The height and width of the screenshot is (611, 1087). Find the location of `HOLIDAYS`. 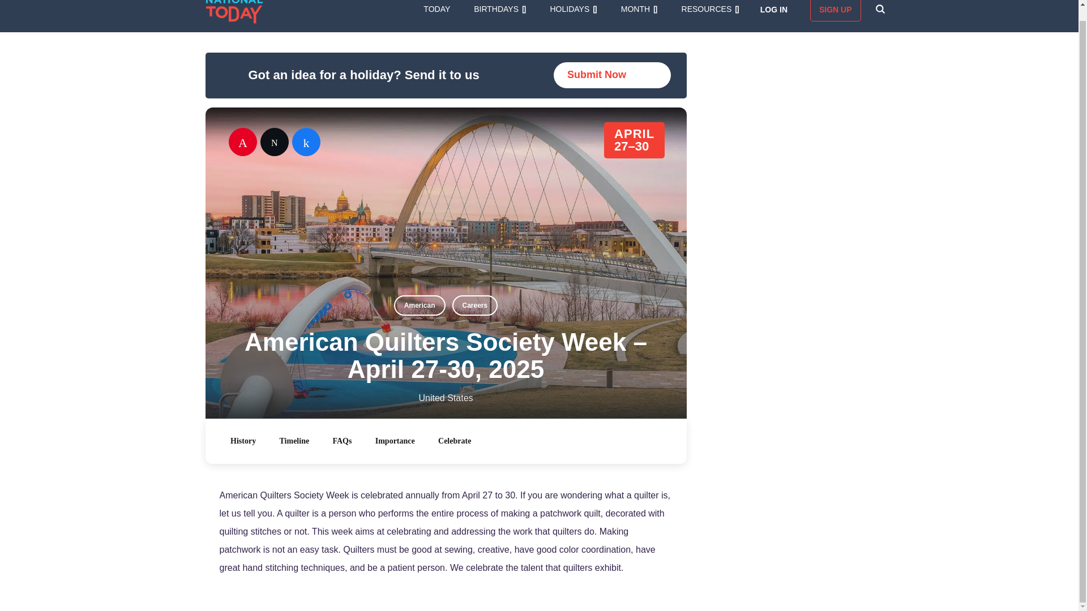

HOLIDAYS is located at coordinates (573, 8).